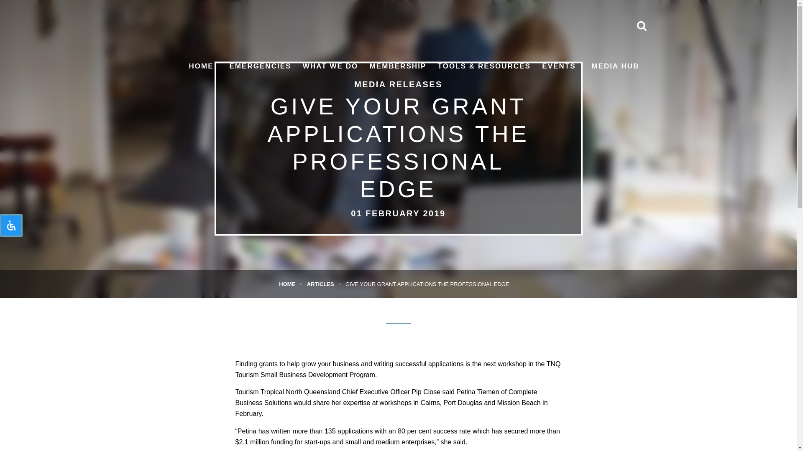 The image size is (803, 451). I want to click on EVENTS, so click(559, 66).